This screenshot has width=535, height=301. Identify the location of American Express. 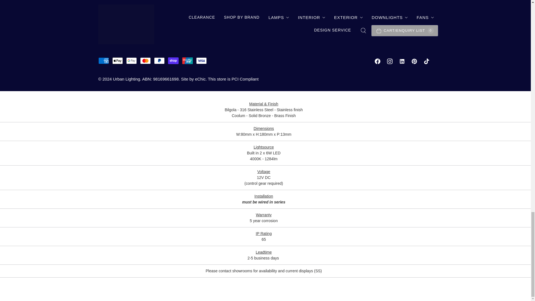
(103, 61).